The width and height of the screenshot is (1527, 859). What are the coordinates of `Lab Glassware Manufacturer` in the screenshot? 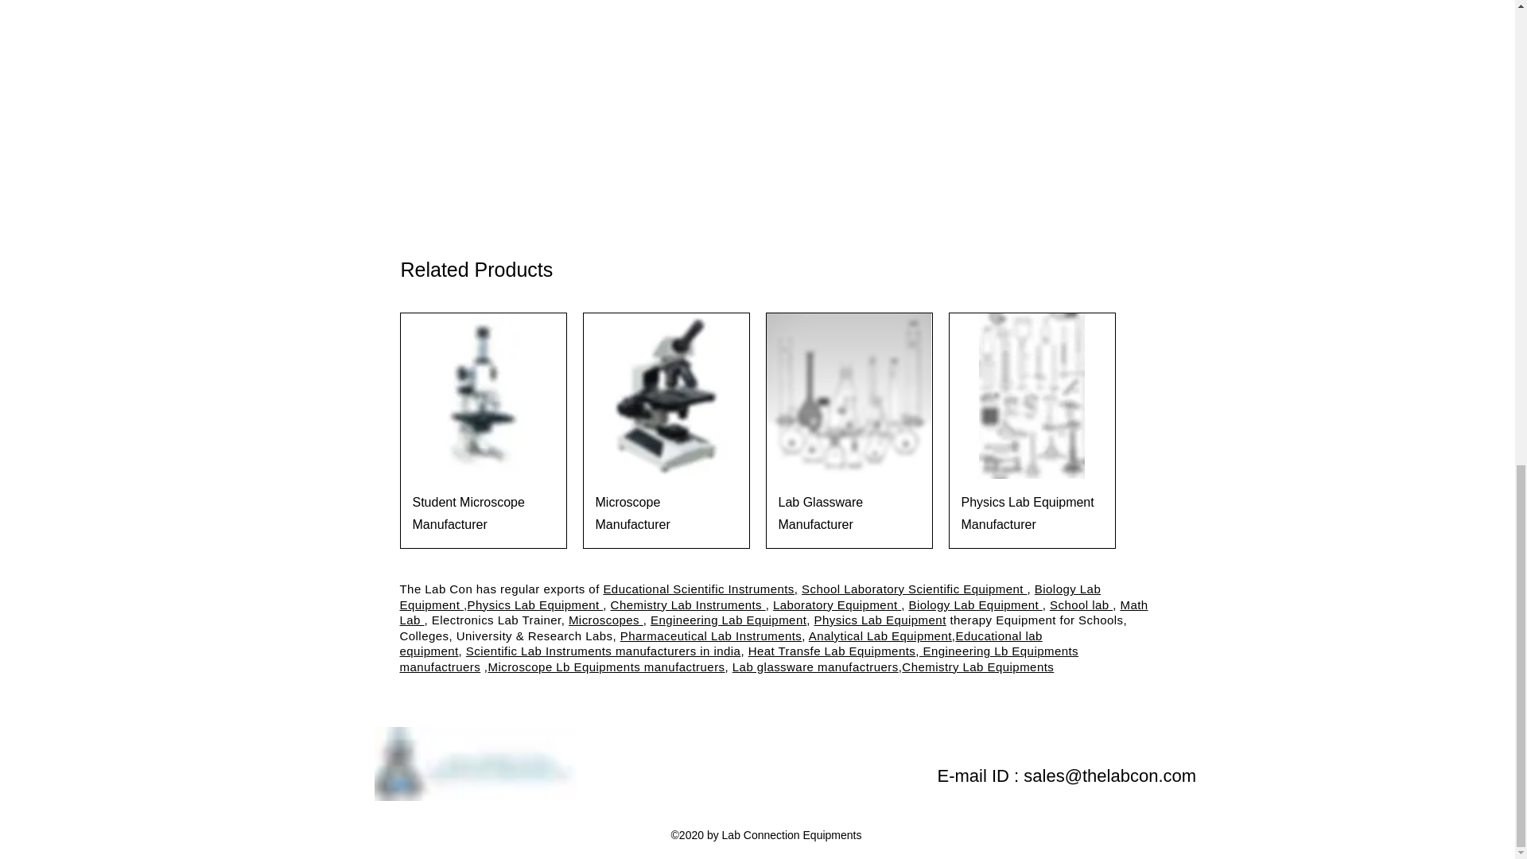 It's located at (848, 513).